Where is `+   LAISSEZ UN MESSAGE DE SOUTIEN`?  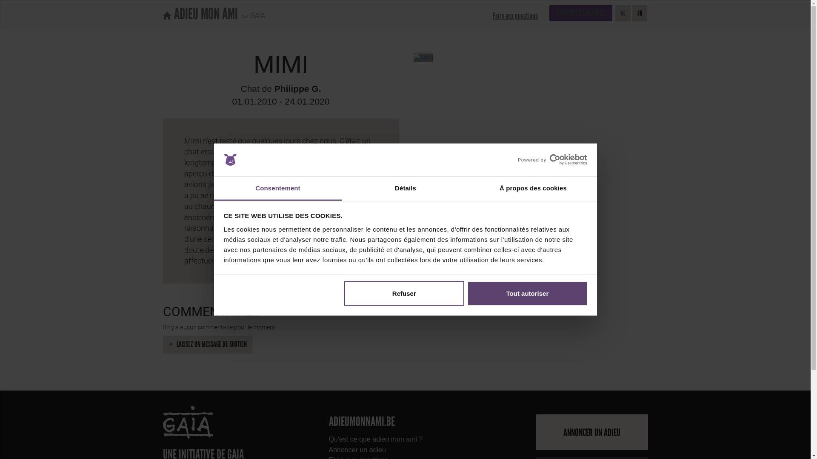
+   LAISSEZ UN MESSAGE DE SOUTIEN is located at coordinates (208, 345).